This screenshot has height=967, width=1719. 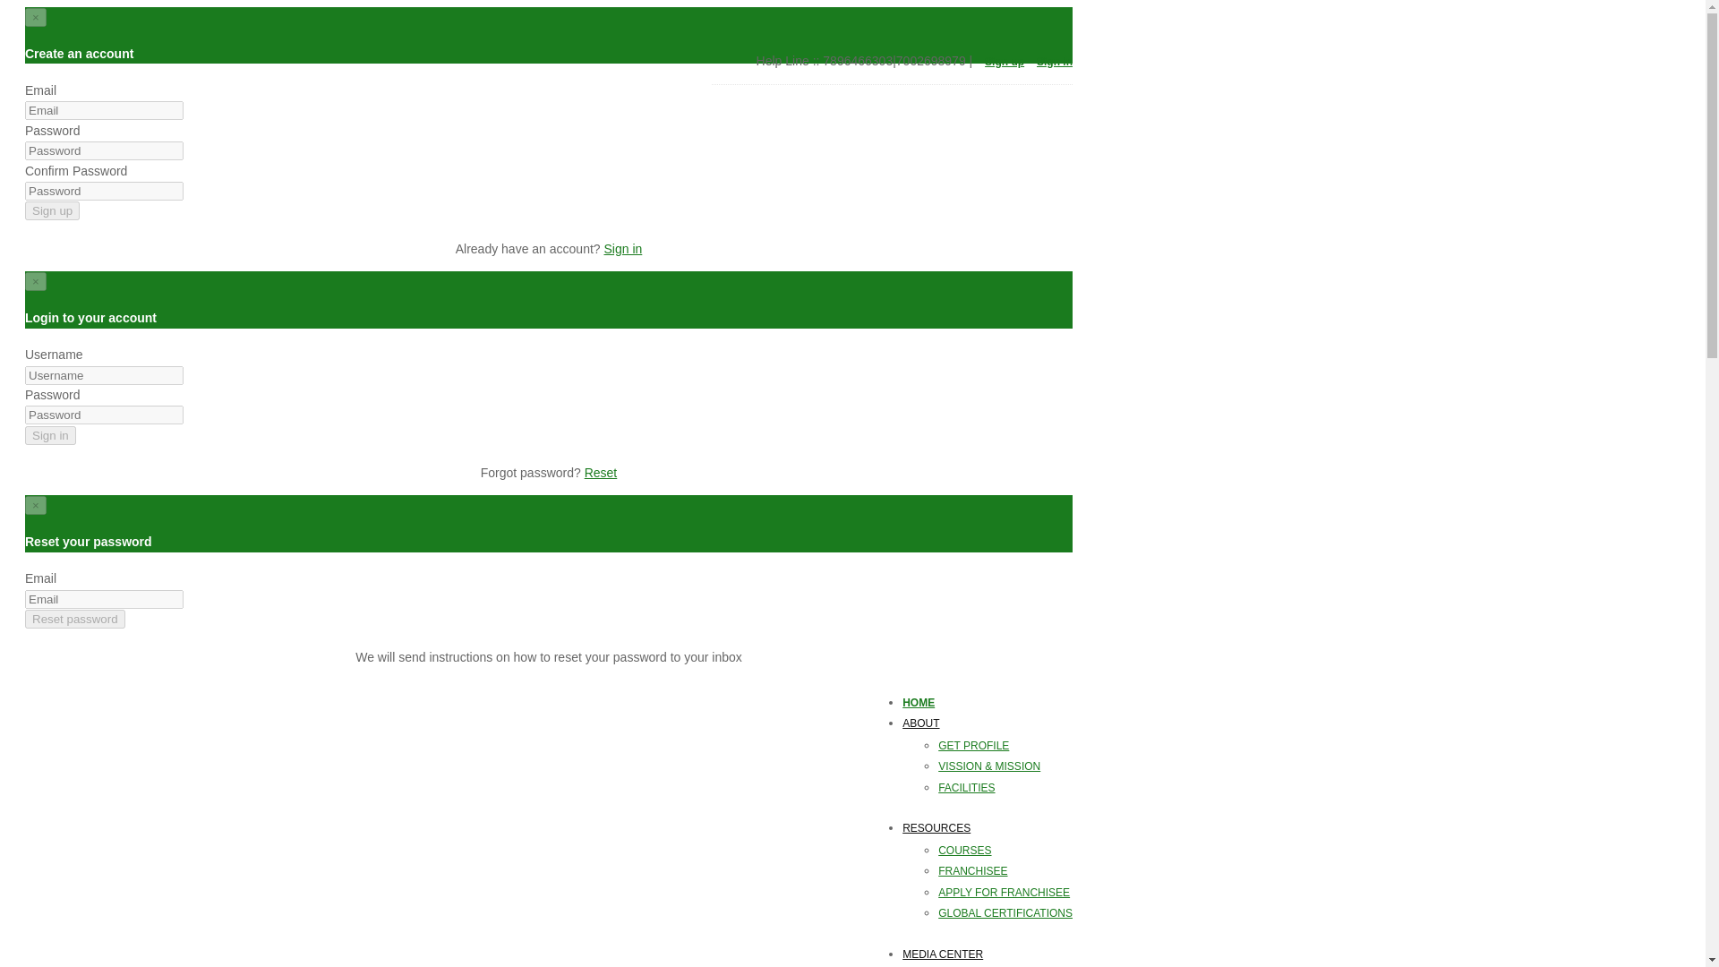 What do you see at coordinates (988, 702) in the screenshot?
I see `HOME` at bounding box center [988, 702].